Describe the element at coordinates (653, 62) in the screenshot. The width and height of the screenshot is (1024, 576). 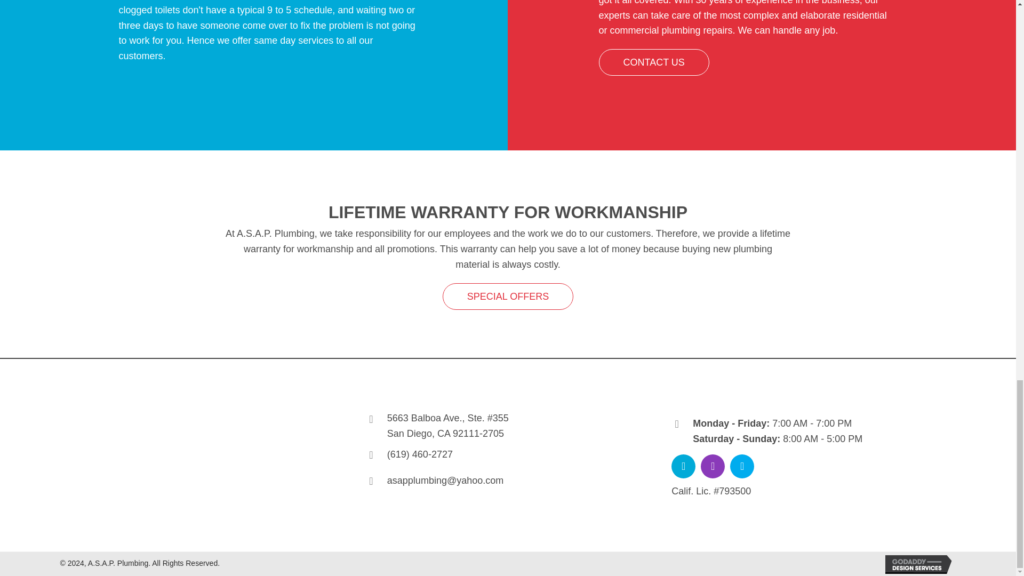
I see `CONTACT US` at that location.